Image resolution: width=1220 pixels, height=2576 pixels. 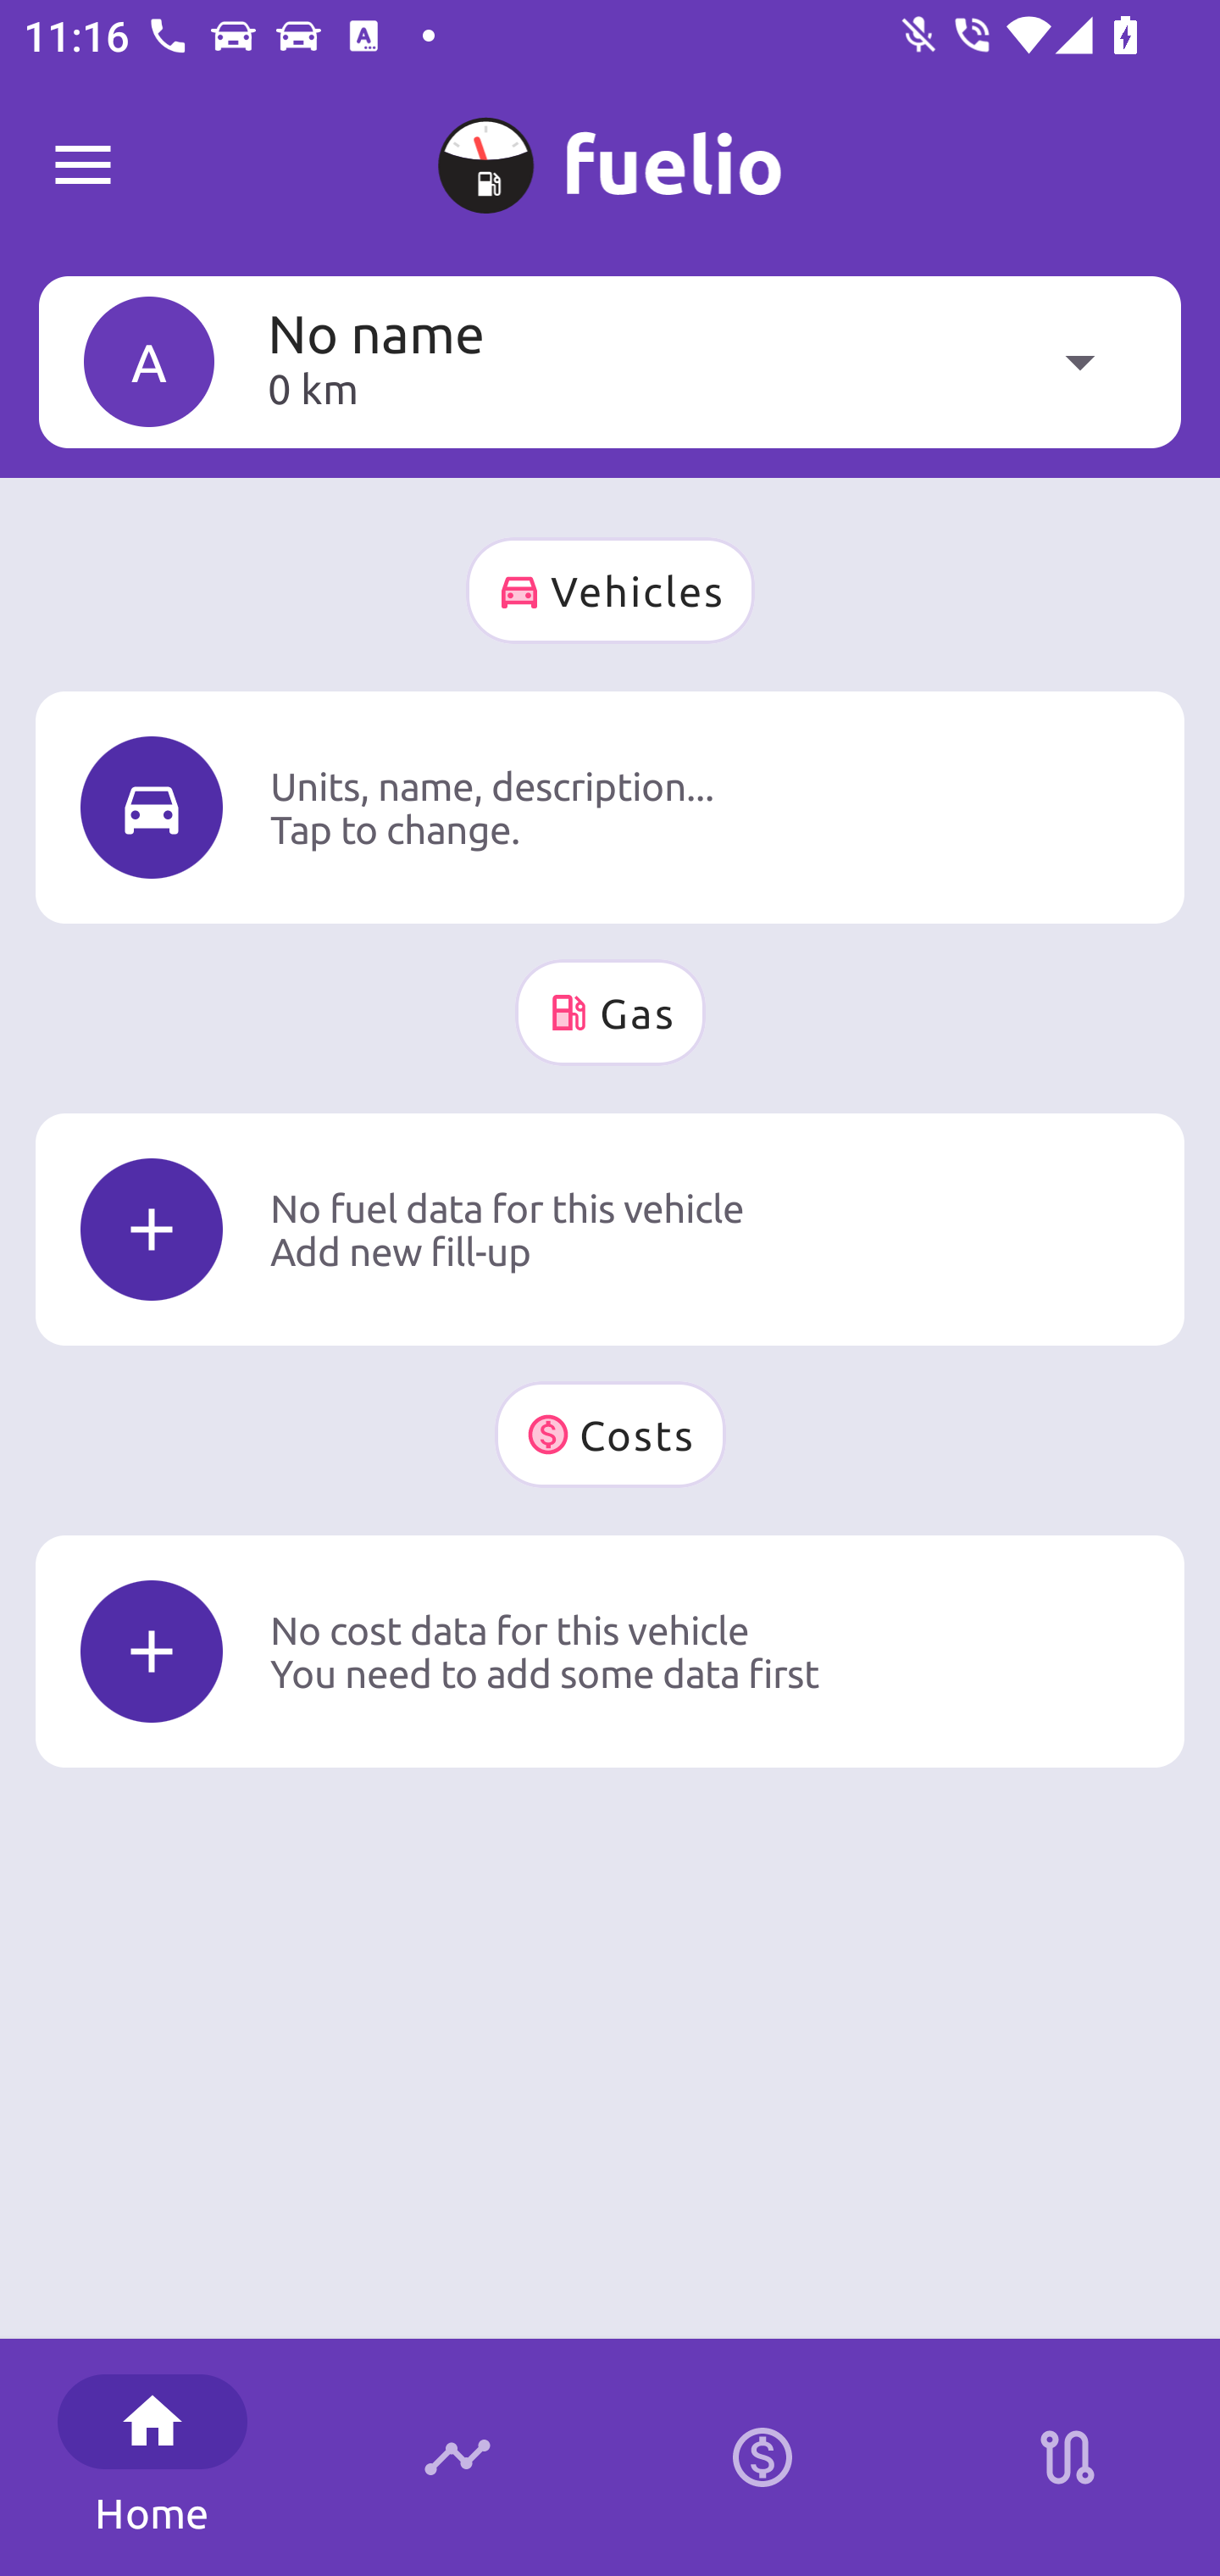 I want to click on Calculator, so click(x=762, y=2457).